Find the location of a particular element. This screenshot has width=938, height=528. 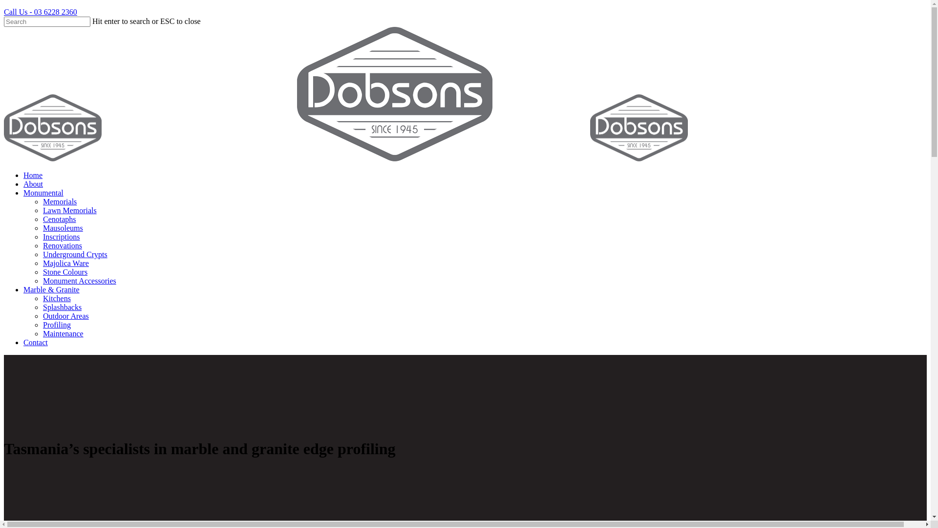

Stone Colours is located at coordinates (65, 272).